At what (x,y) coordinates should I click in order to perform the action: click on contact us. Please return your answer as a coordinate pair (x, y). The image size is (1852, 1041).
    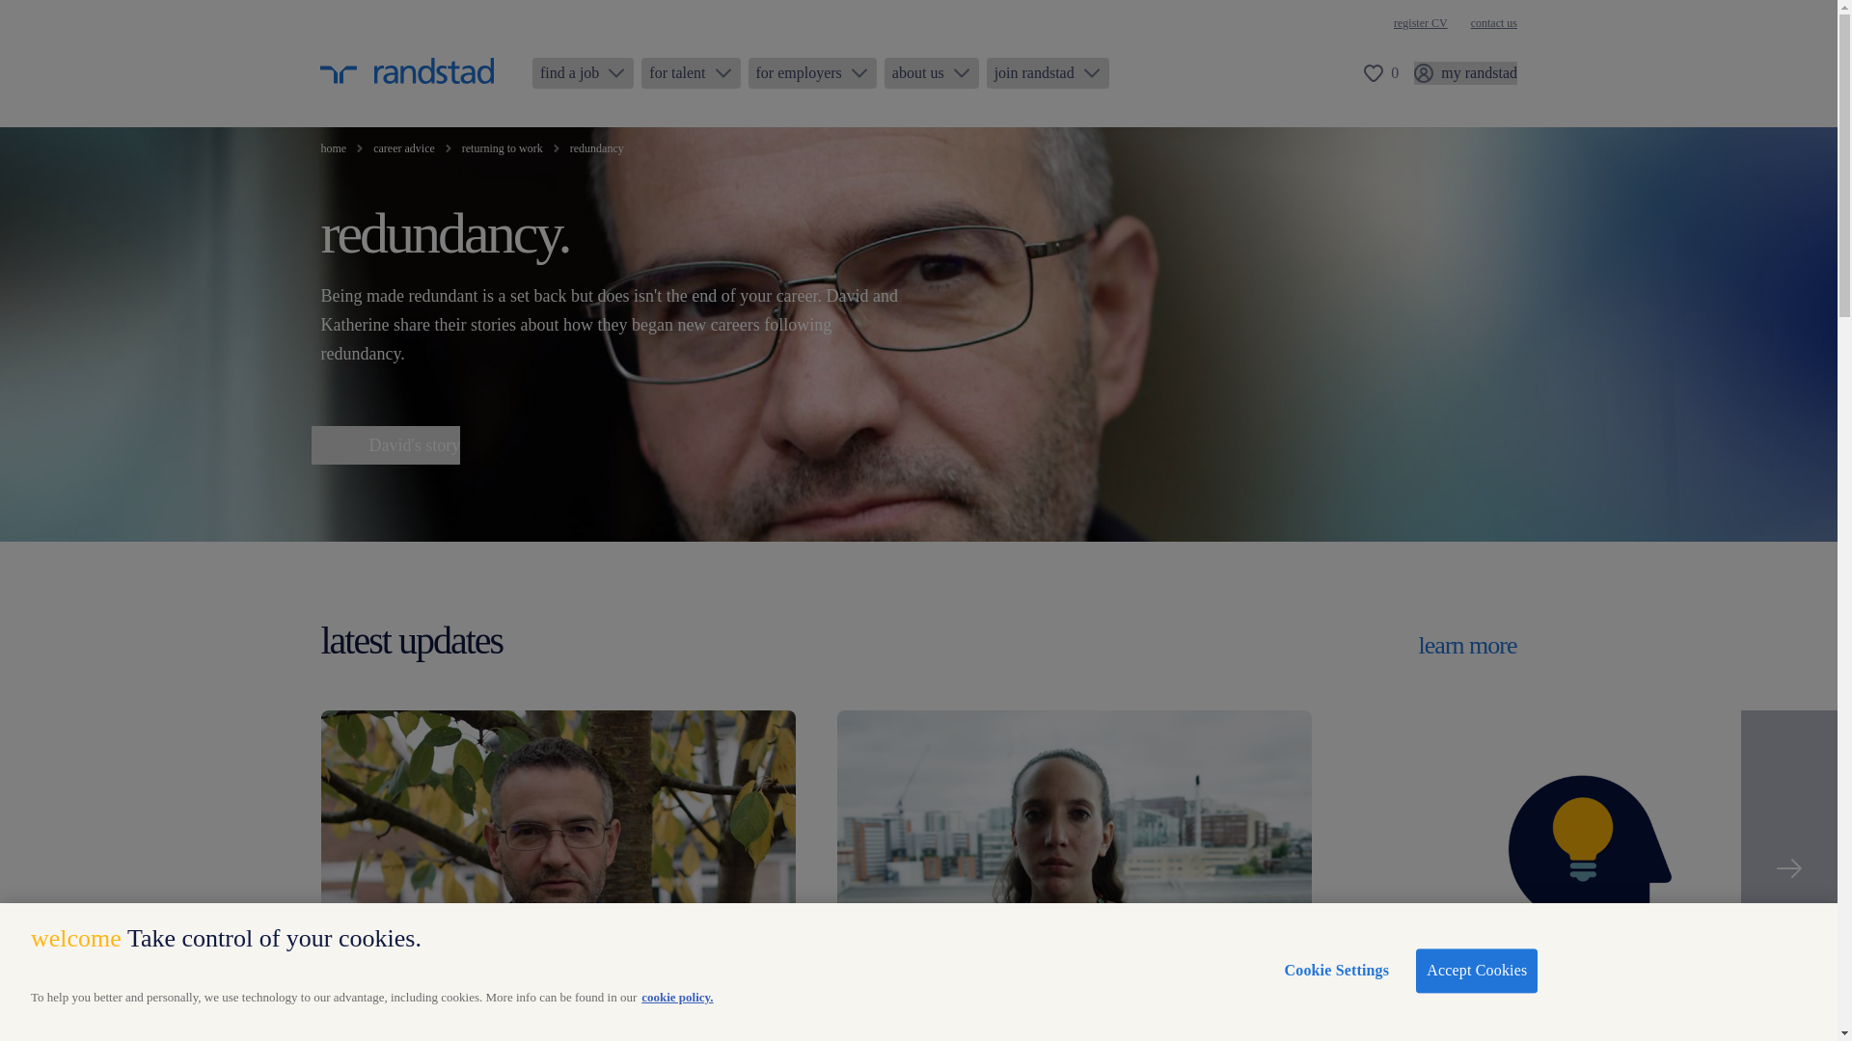
    Looking at the image, I should click on (1493, 23).